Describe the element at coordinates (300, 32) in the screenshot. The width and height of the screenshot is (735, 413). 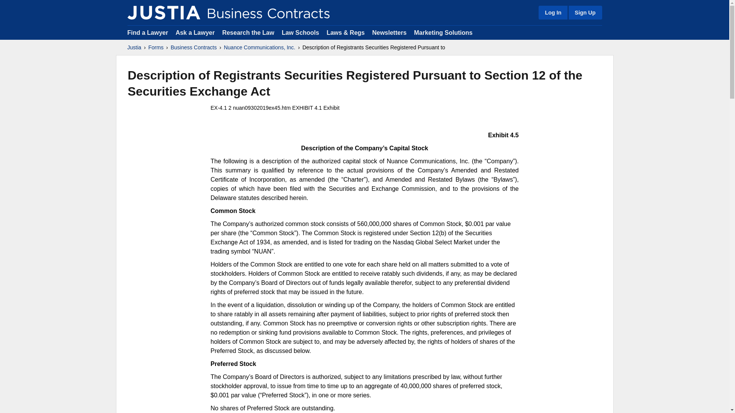
I see `Law Schools` at that location.